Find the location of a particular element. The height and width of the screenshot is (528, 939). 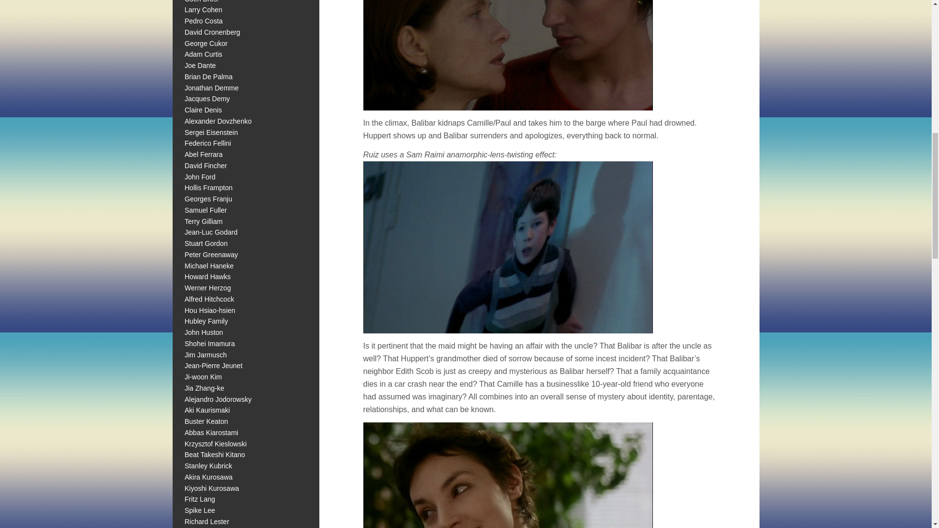

Joe Dante is located at coordinates (201, 66).